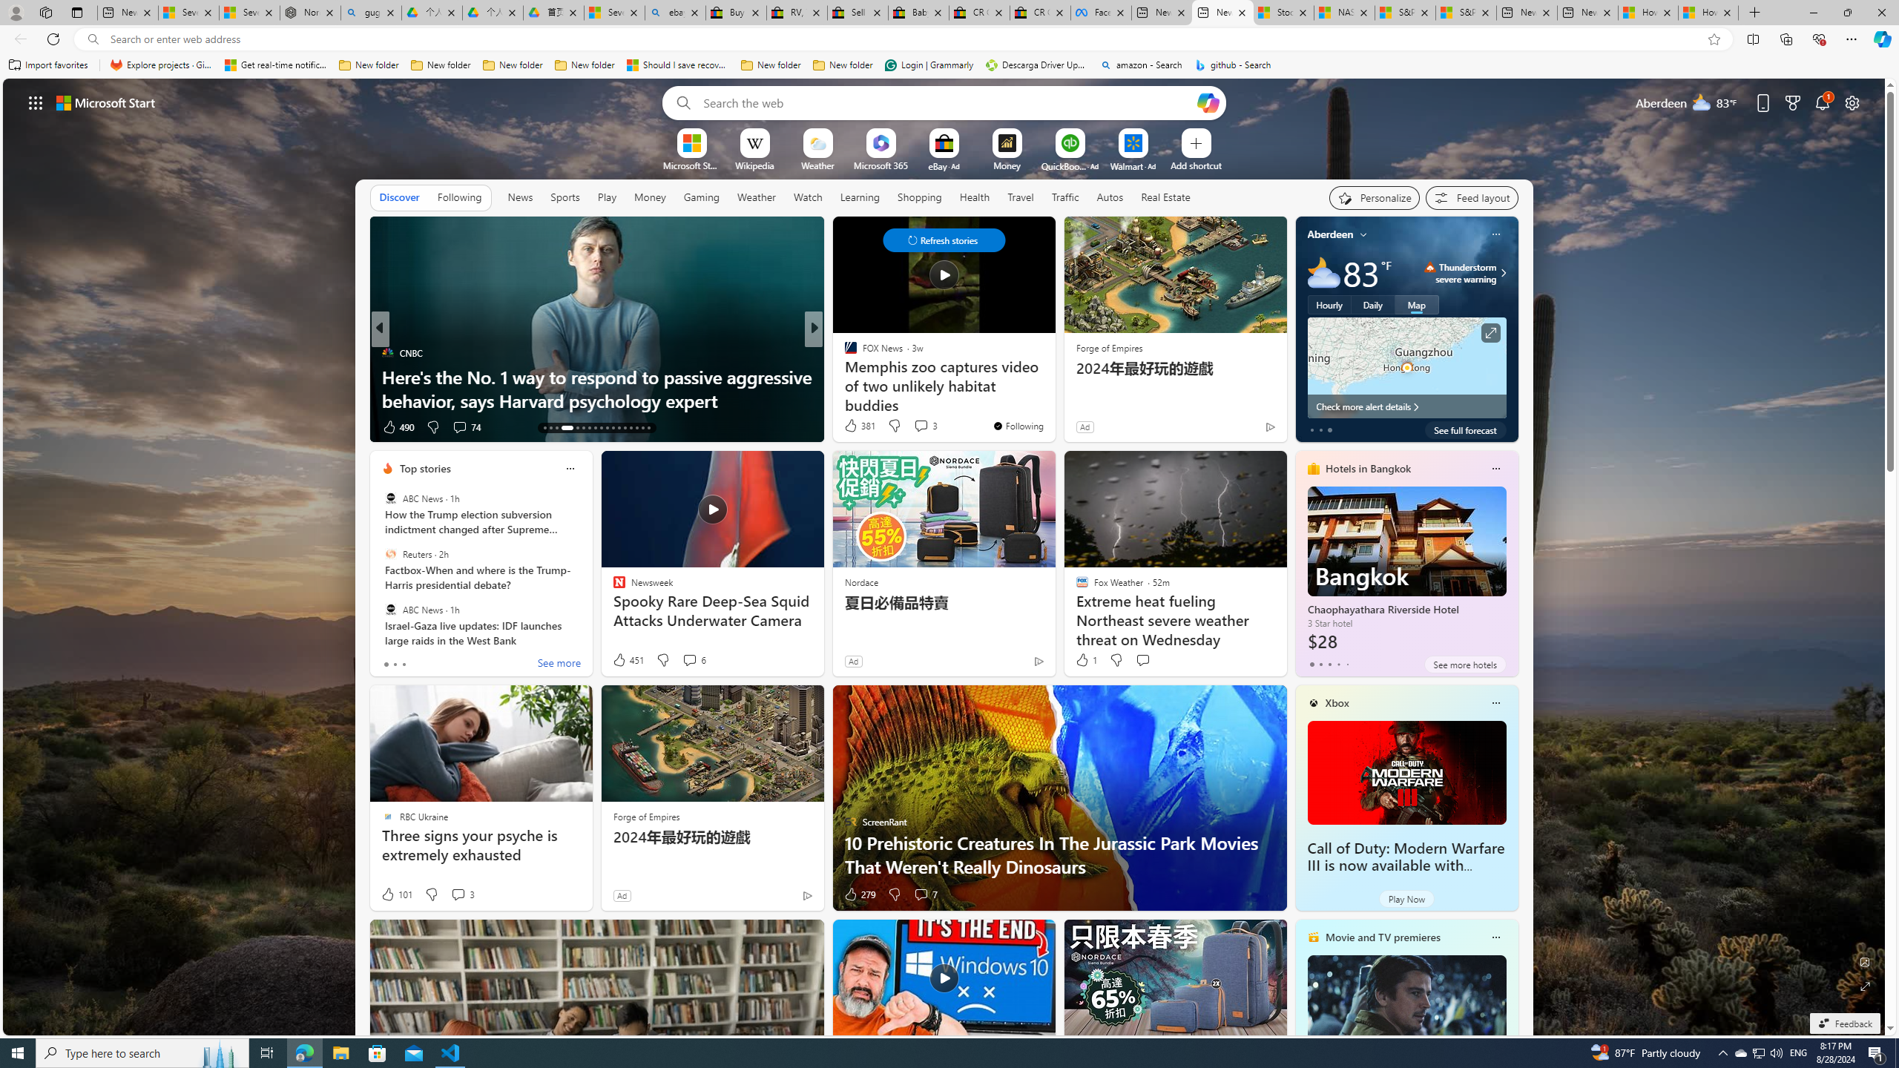  What do you see at coordinates (1495, 937) in the screenshot?
I see `Class: icon-img` at bounding box center [1495, 937].